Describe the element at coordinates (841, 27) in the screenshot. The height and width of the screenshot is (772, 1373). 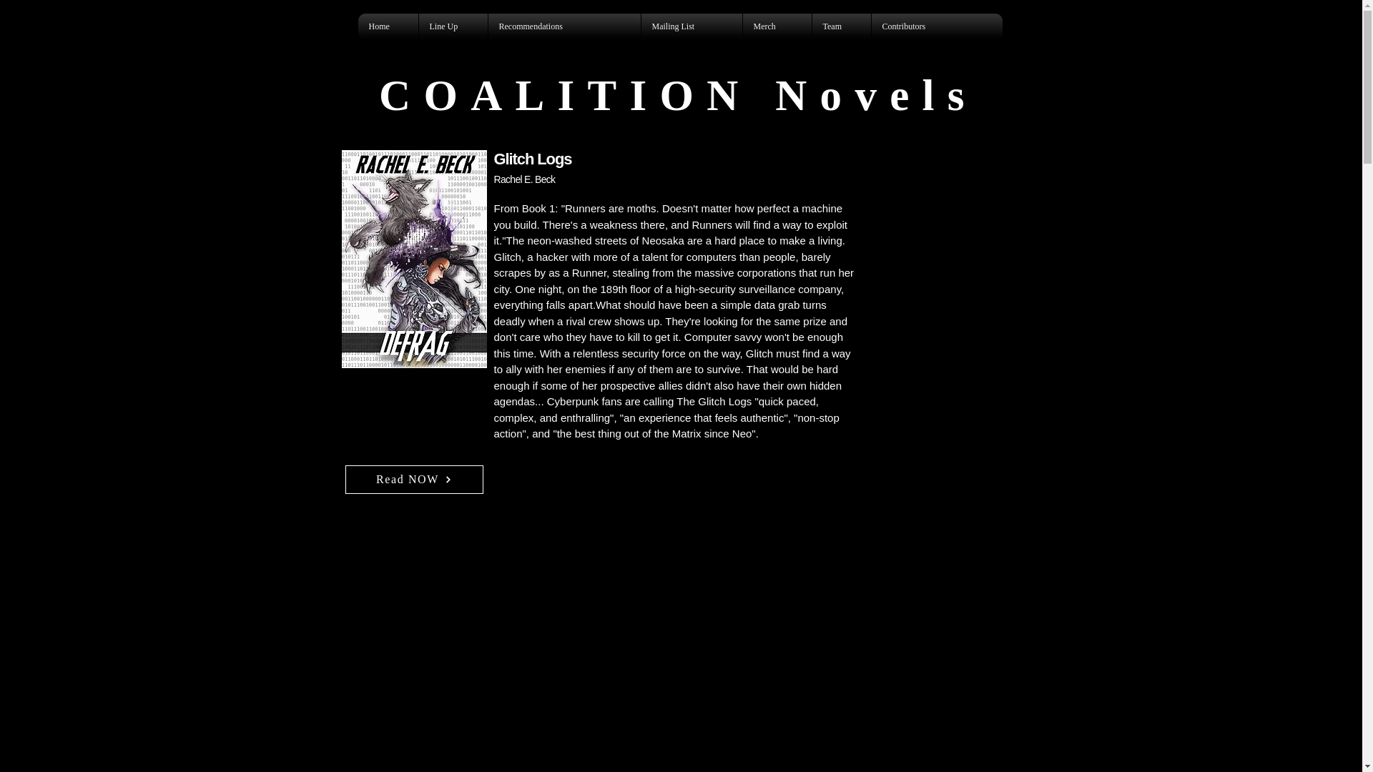
I see `Team` at that location.